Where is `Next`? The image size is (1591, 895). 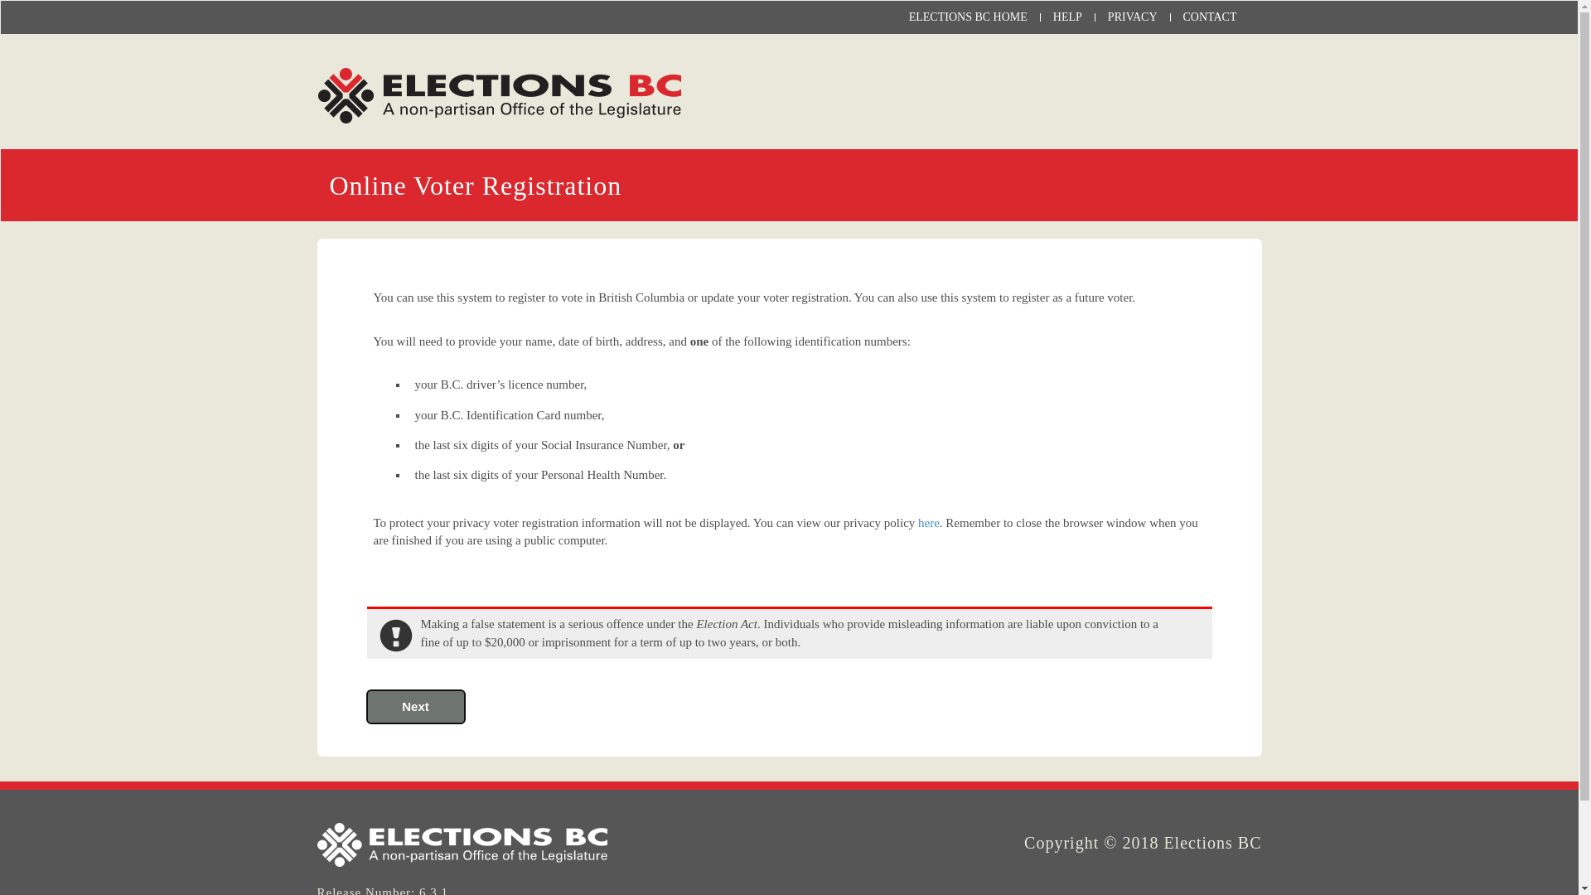
Next is located at coordinates (415, 707).